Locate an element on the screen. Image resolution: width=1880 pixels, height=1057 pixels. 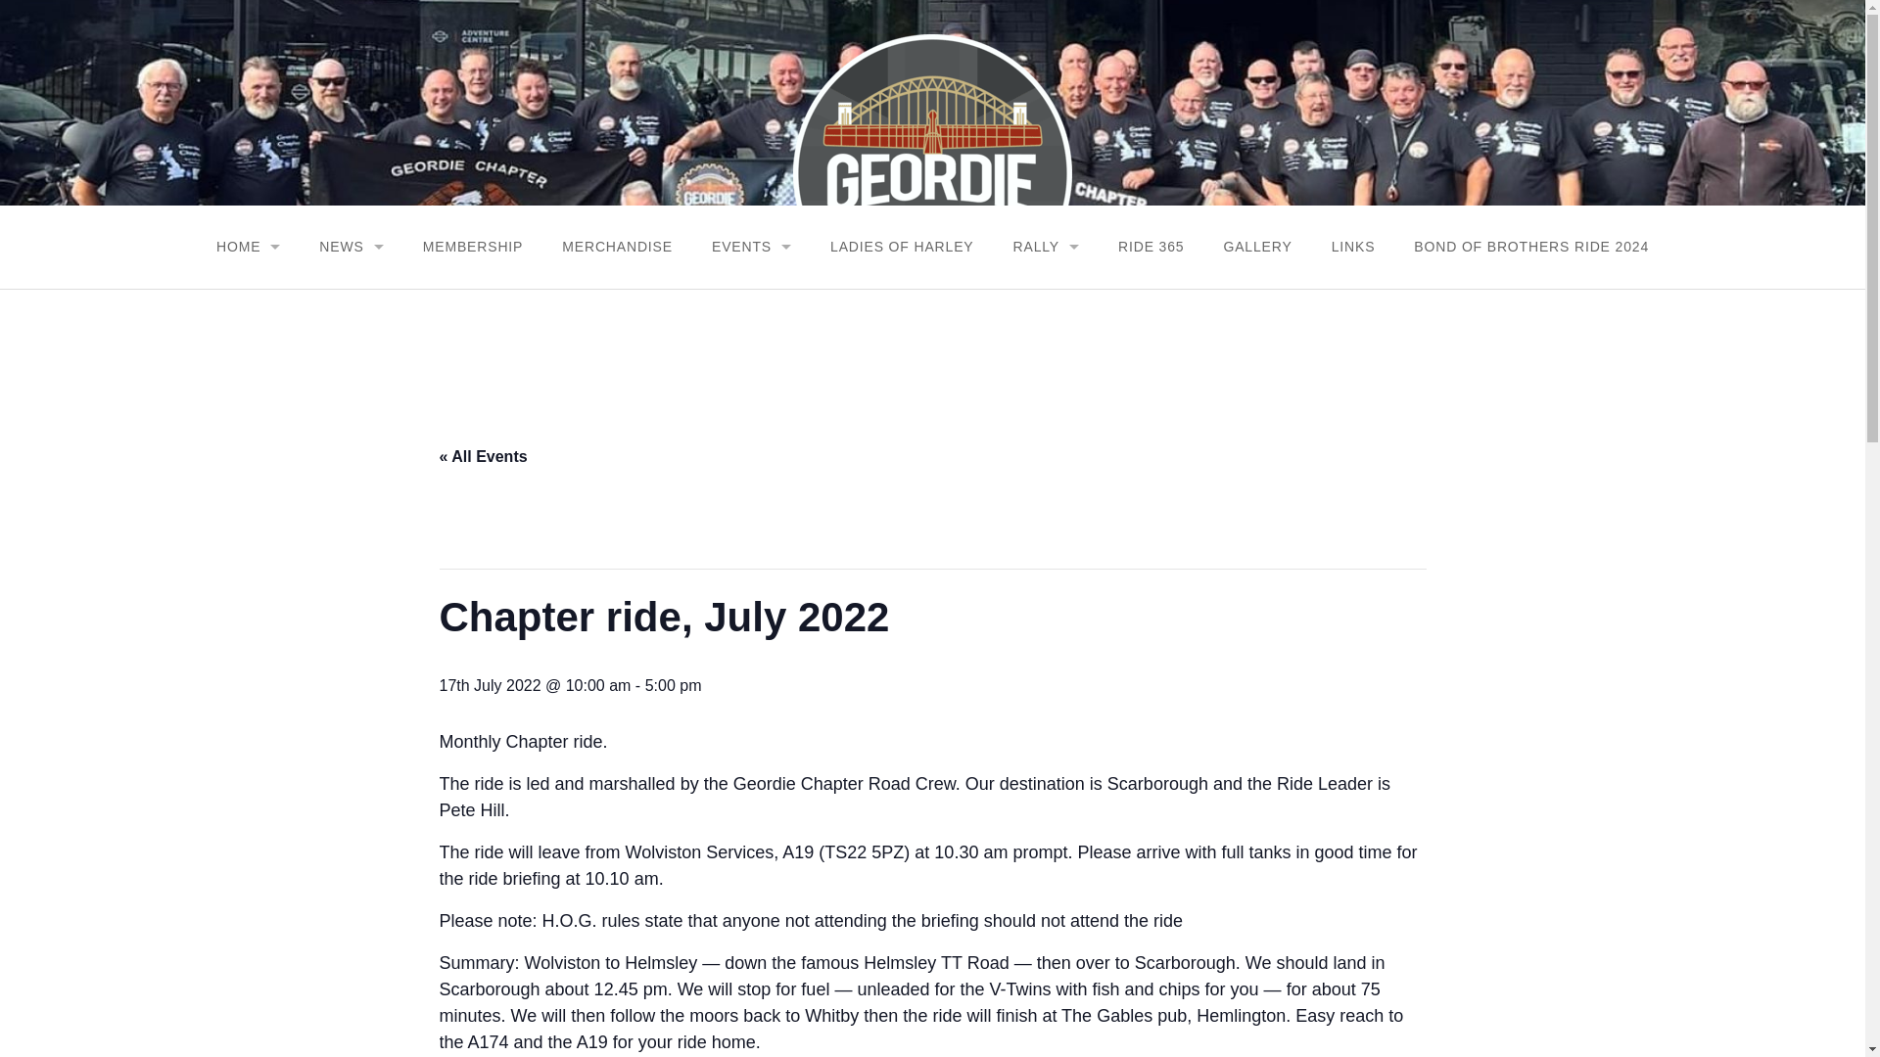
CHAPTER MEETINGS is located at coordinates (752, 335).